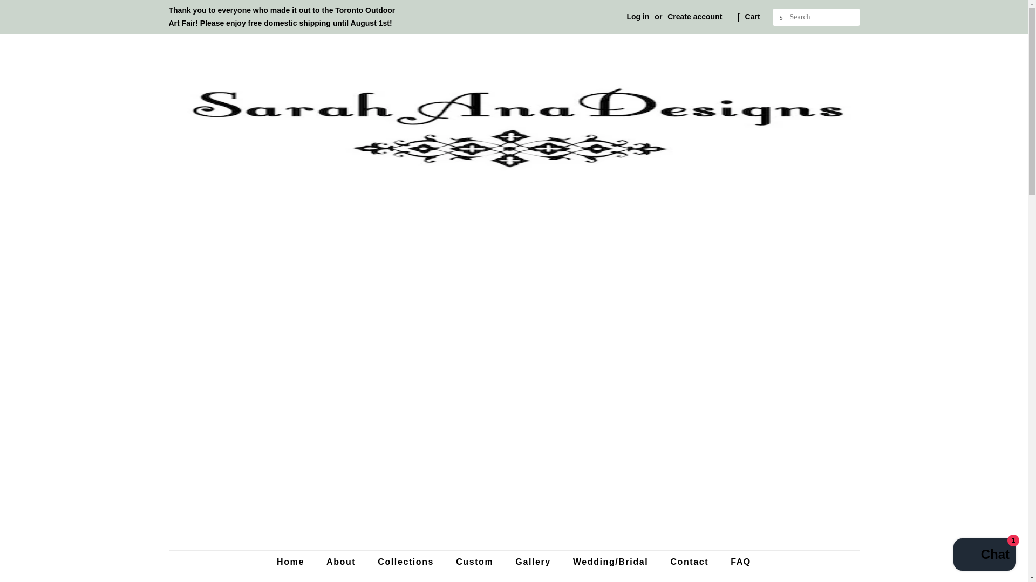 Image resolution: width=1036 pixels, height=582 pixels. I want to click on Collections, so click(407, 562).